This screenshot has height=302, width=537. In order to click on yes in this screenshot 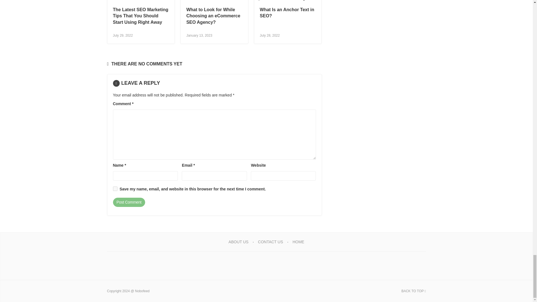, I will do `click(115, 188)`.